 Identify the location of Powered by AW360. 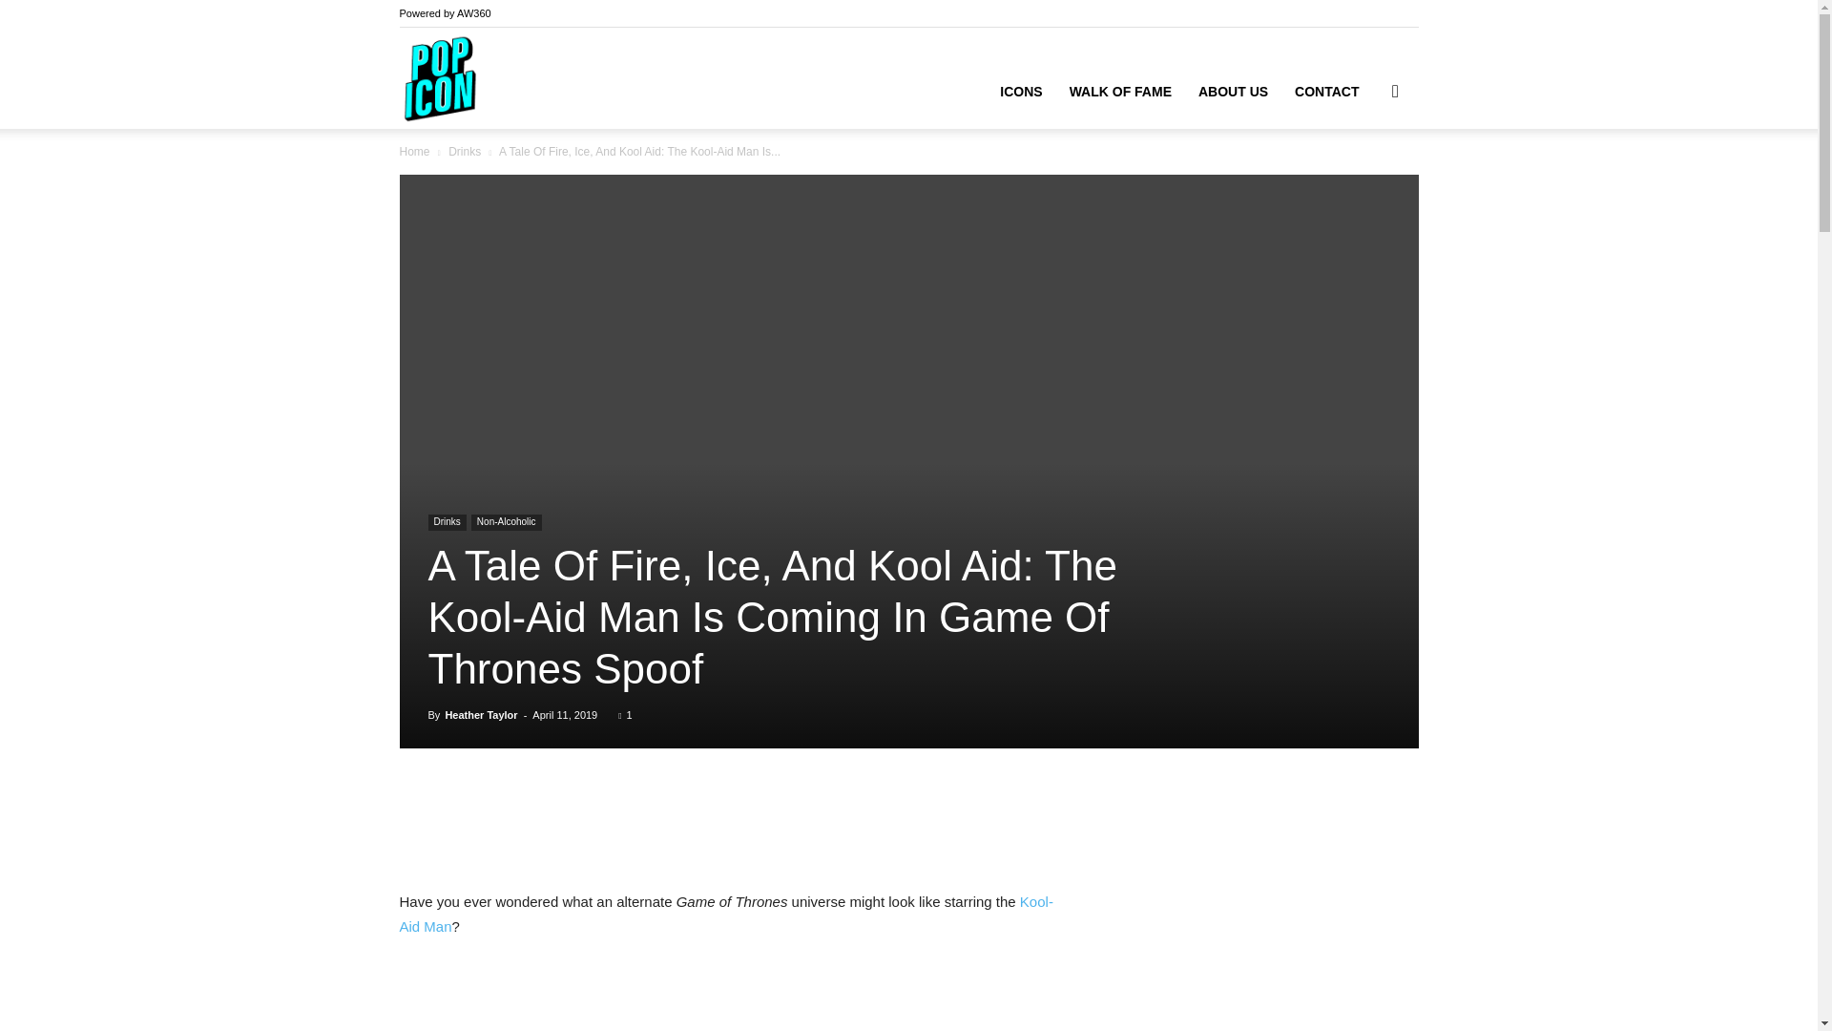
(445, 13).